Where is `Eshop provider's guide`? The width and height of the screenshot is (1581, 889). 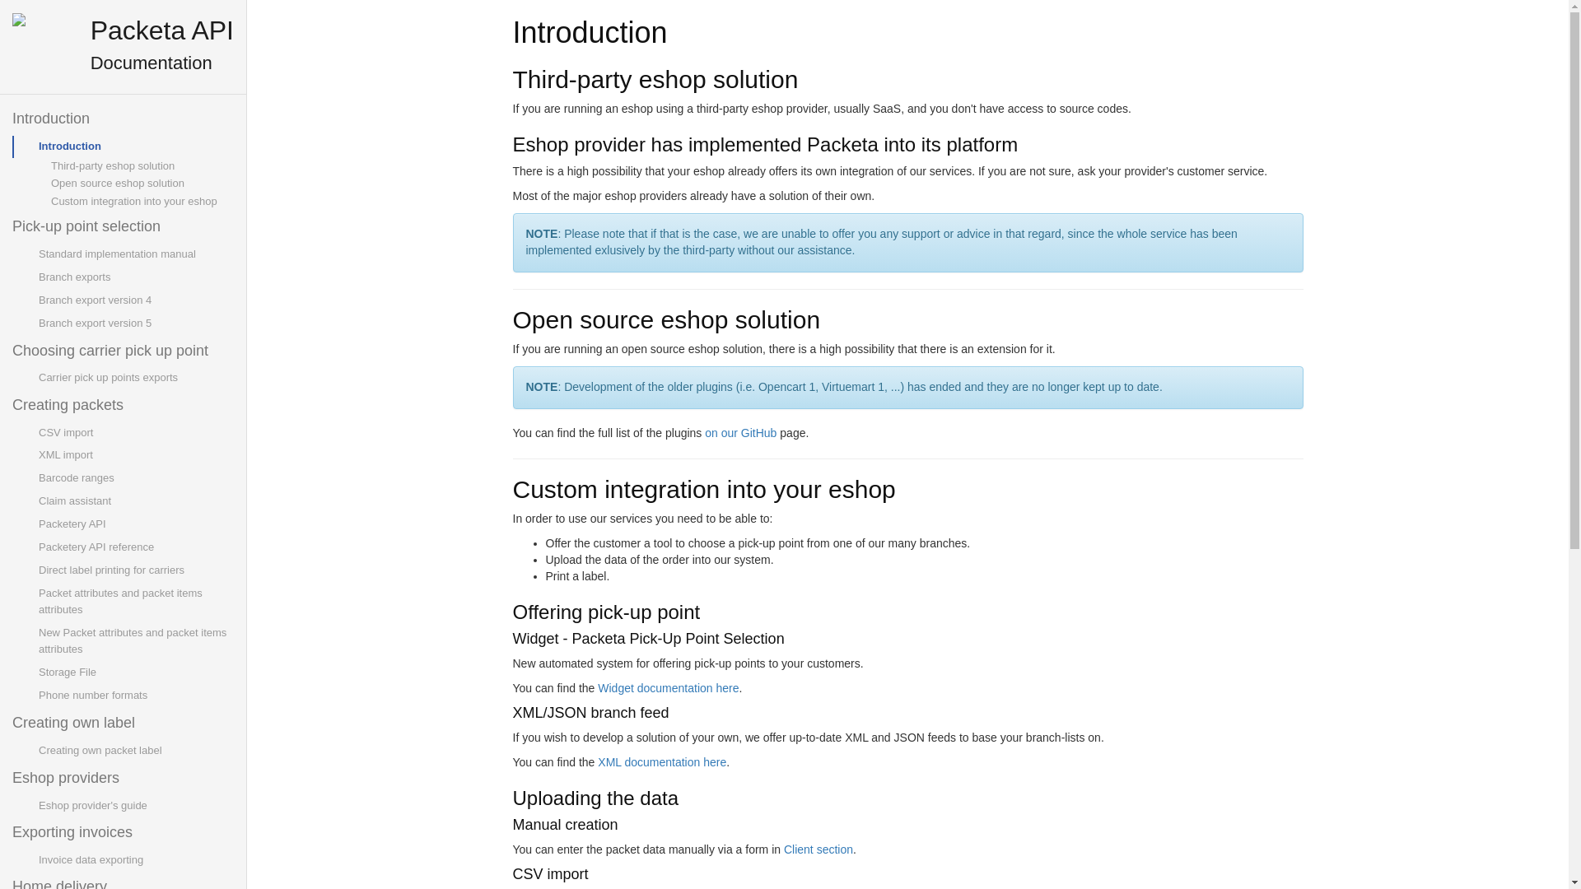 Eshop provider's guide is located at coordinates (135, 805).